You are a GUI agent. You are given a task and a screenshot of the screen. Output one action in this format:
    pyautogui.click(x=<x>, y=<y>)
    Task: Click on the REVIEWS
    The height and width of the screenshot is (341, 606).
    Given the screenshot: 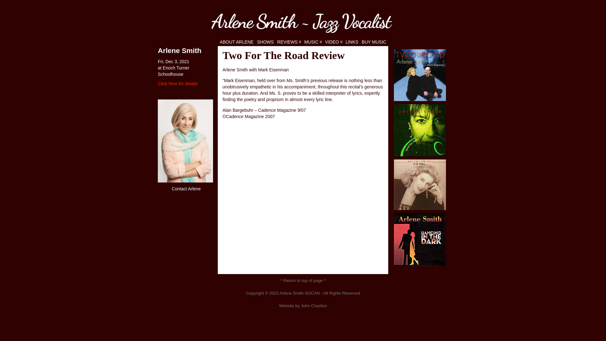 What is the action you would take?
    pyautogui.click(x=289, y=42)
    